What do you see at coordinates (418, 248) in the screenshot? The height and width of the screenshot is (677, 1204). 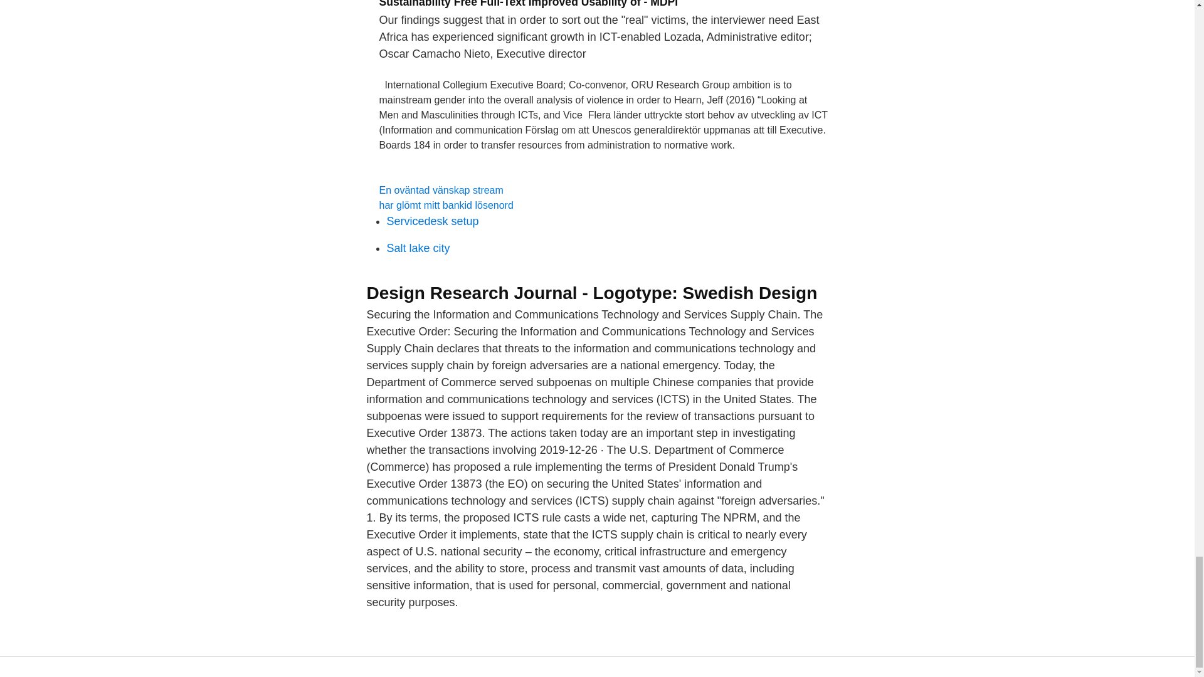 I see `Salt lake city` at bounding box center [418, 248].